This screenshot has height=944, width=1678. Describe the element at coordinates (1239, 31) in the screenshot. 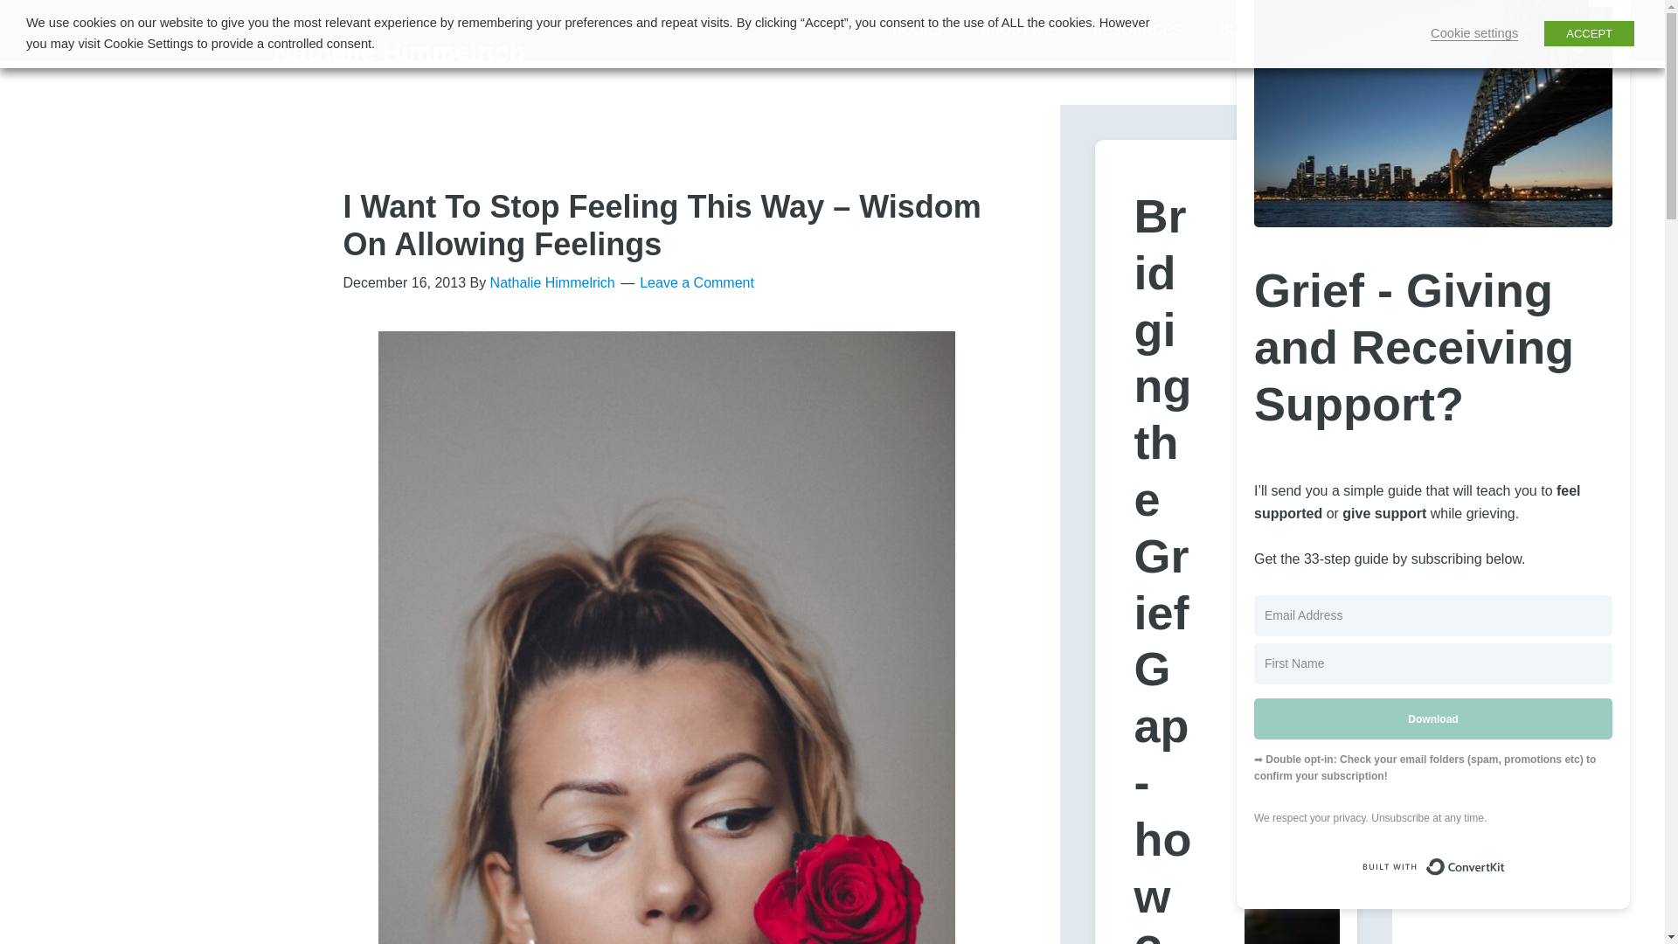

I see `BLOG` at that location.